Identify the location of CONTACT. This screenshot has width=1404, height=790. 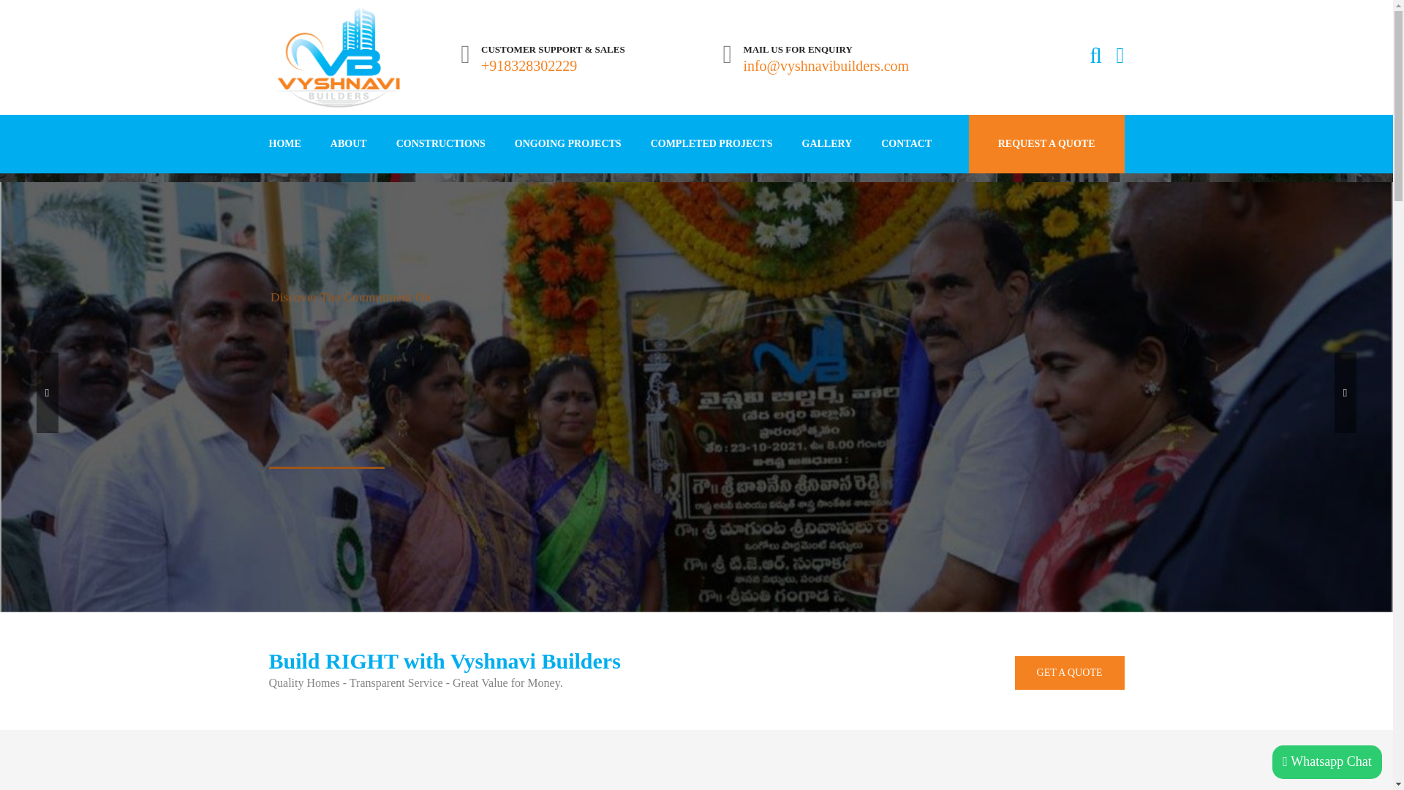
(906, 143).